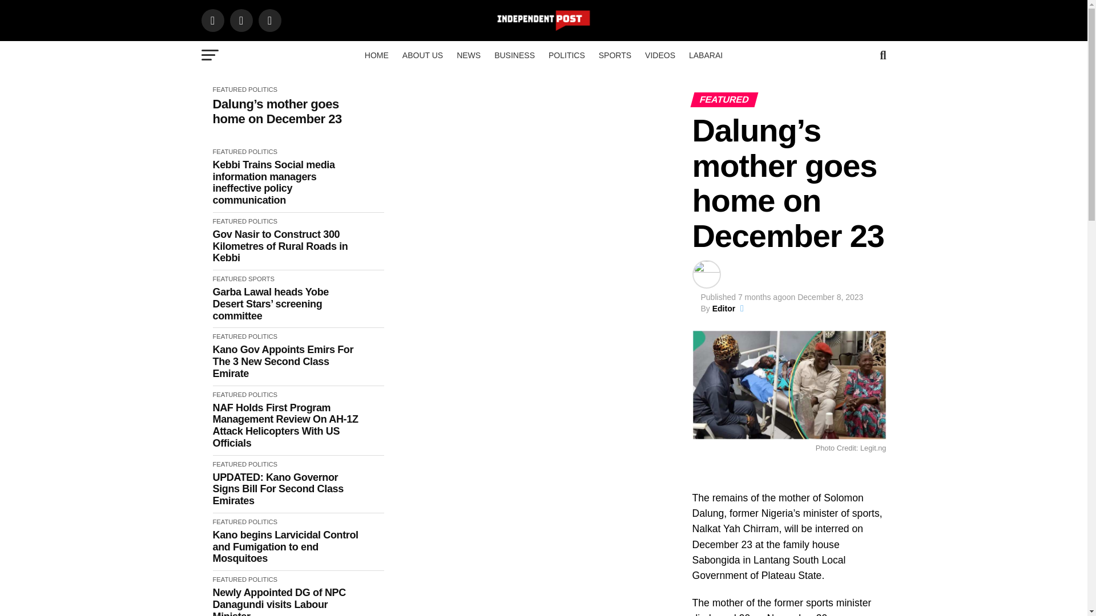 This screenshot has width=1096, height=616. I want to click on HOME, so click(377, 55).